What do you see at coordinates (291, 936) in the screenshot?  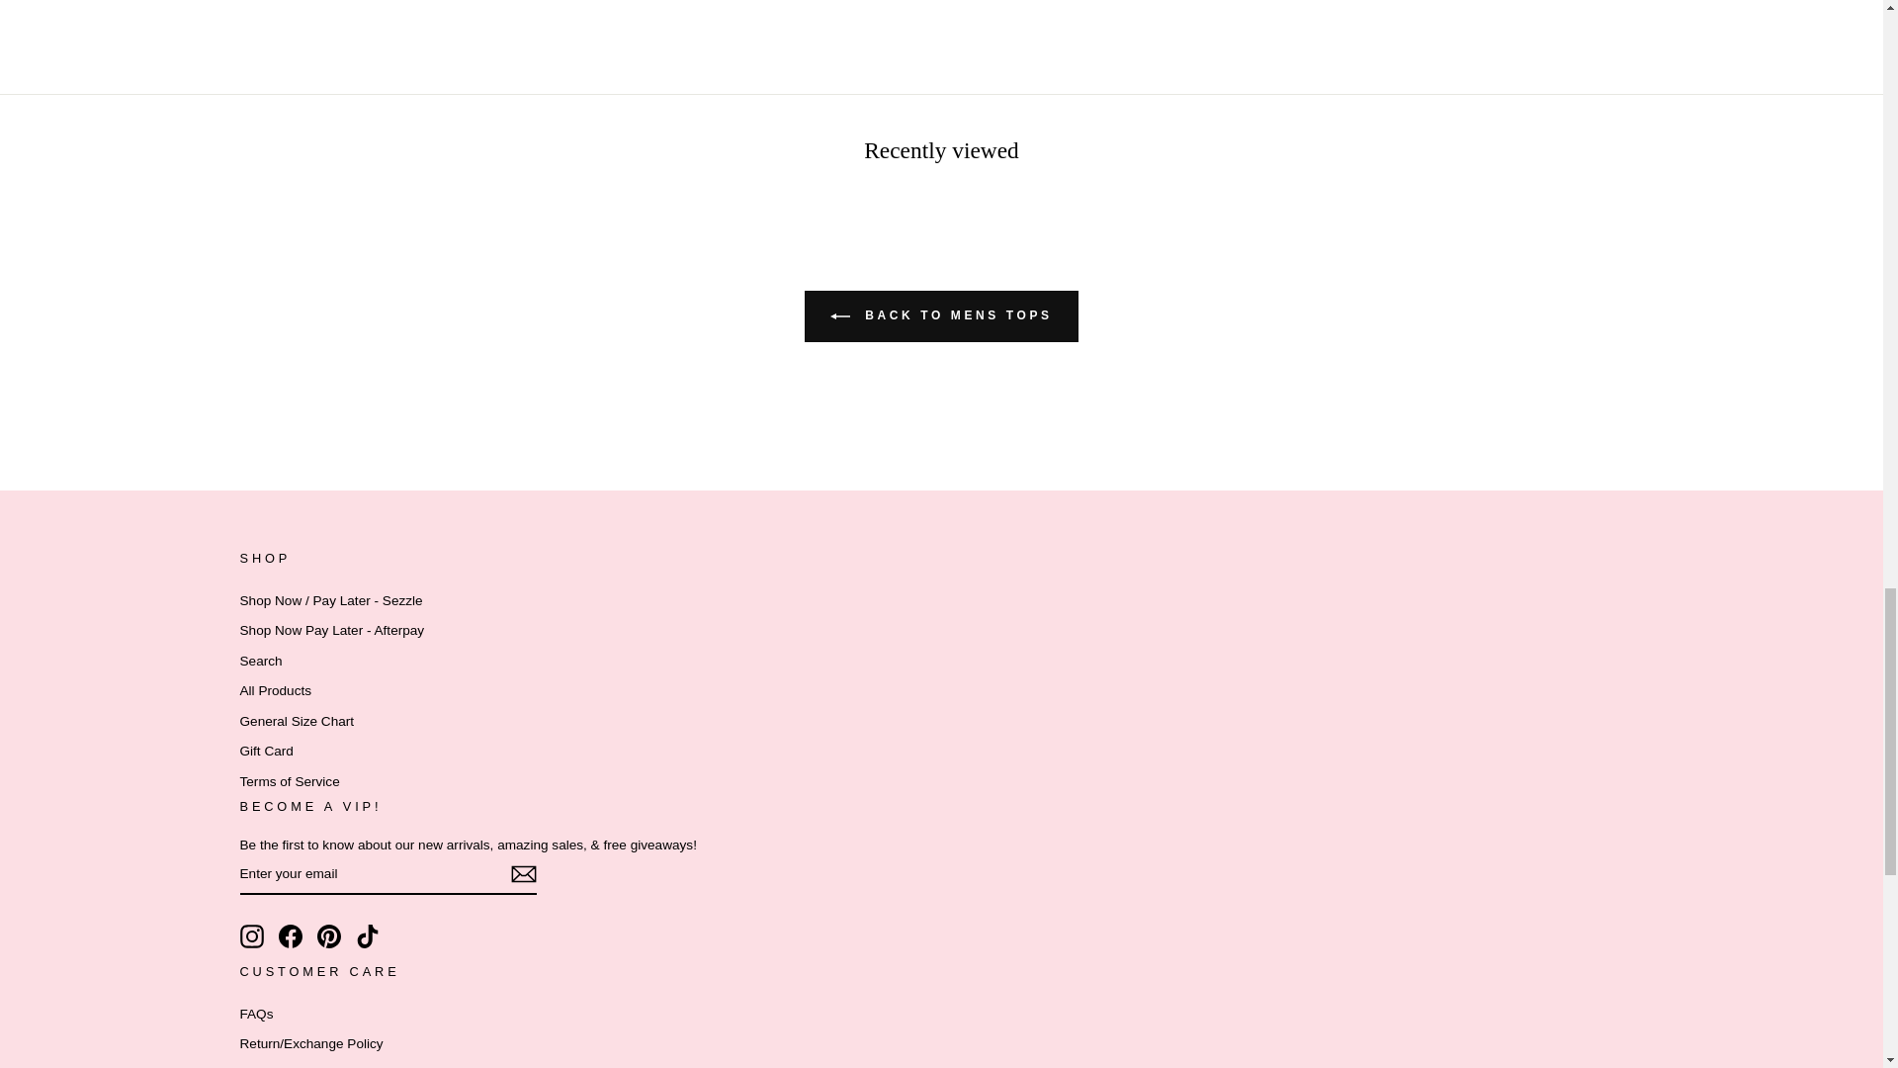 I see `Hometown Heritage Boutique on Facebook` at bounding box center [291, 936].